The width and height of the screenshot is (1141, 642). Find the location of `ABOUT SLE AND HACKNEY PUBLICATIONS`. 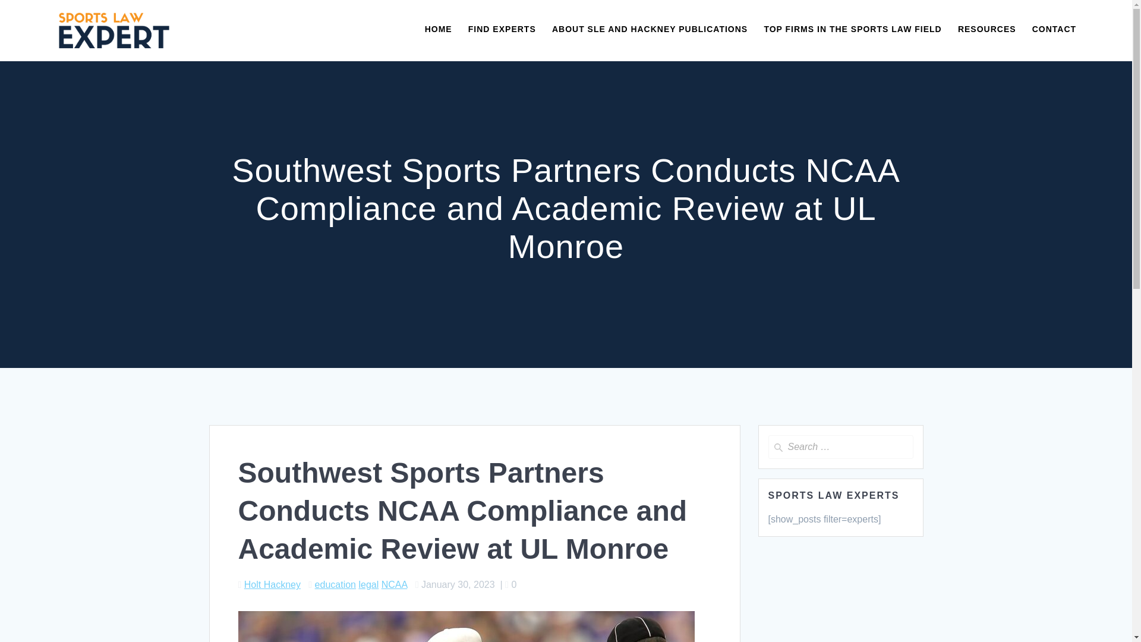

ABOUT SLE AND HACKNEY PUBLICATIONS is located at coordinates (650, 30).